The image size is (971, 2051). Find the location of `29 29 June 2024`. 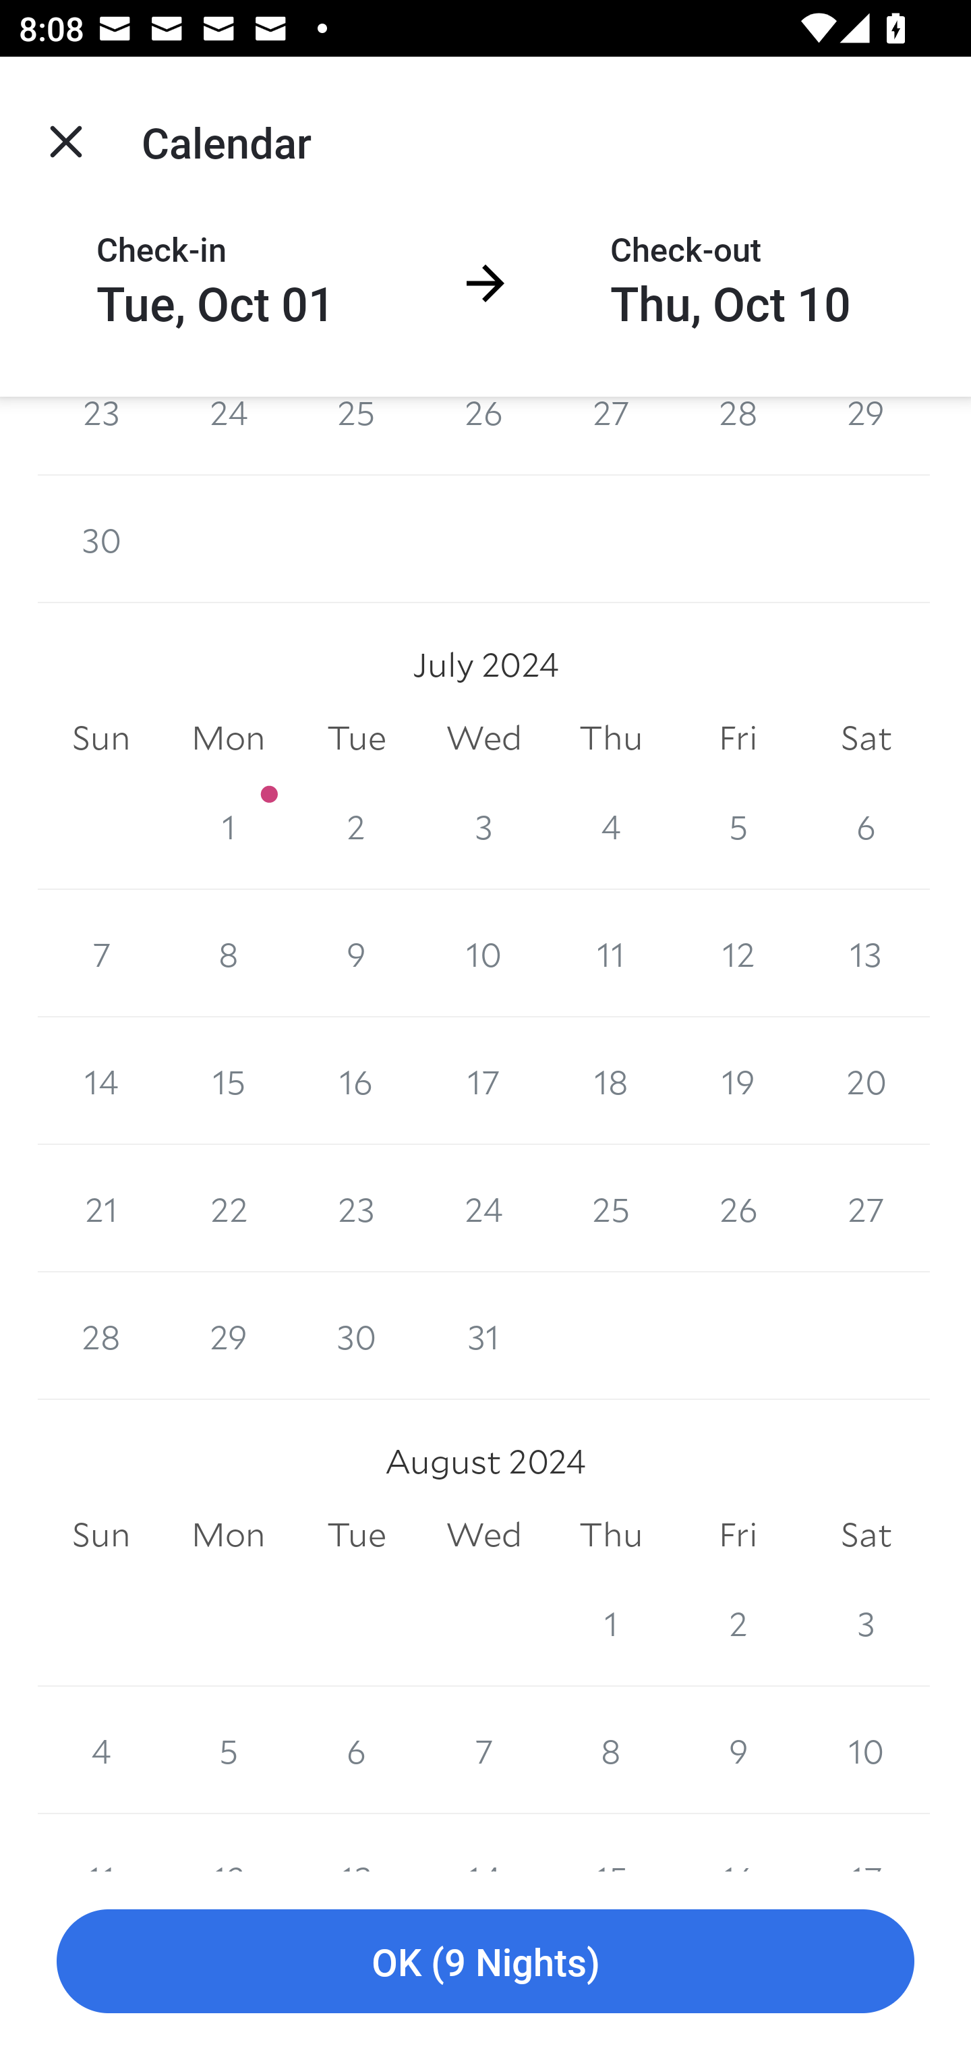

29 29 June 2024 is located at coordinates (866, 436).